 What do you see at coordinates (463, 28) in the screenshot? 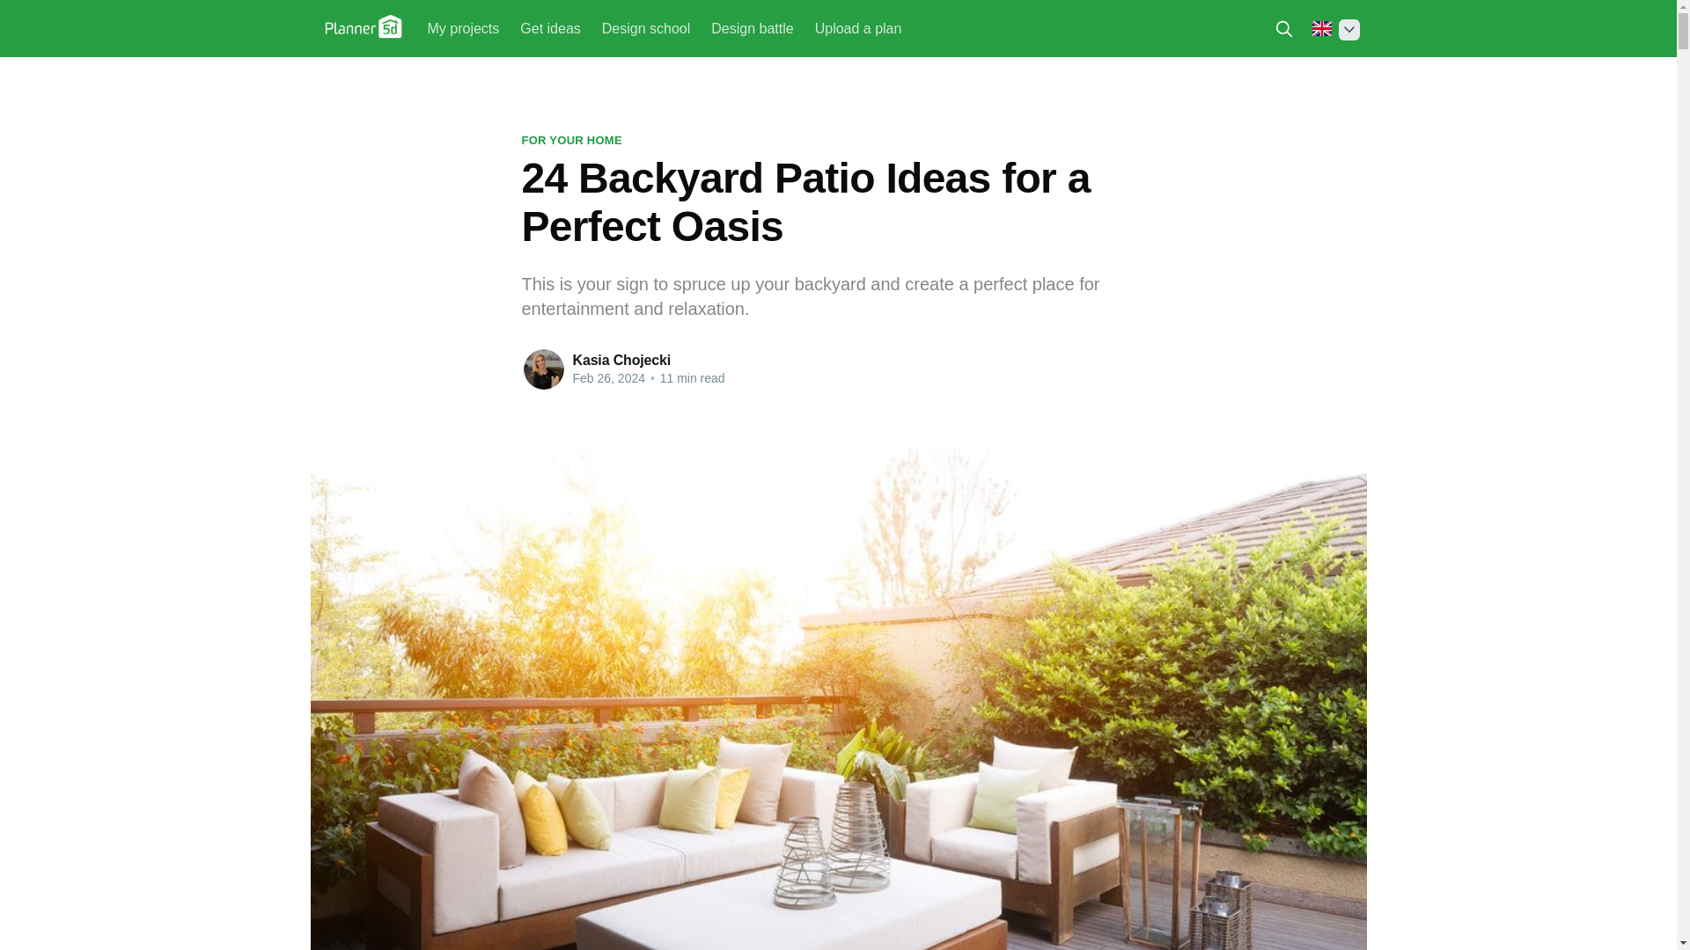
I see `My projects` at bounding box center [463, 28].